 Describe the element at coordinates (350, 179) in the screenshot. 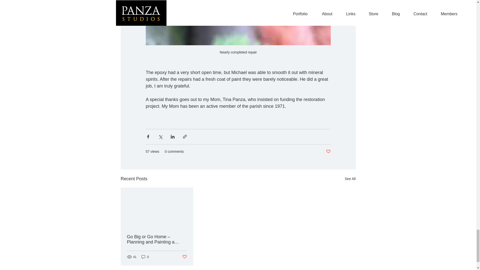

I see `See All` at that location.